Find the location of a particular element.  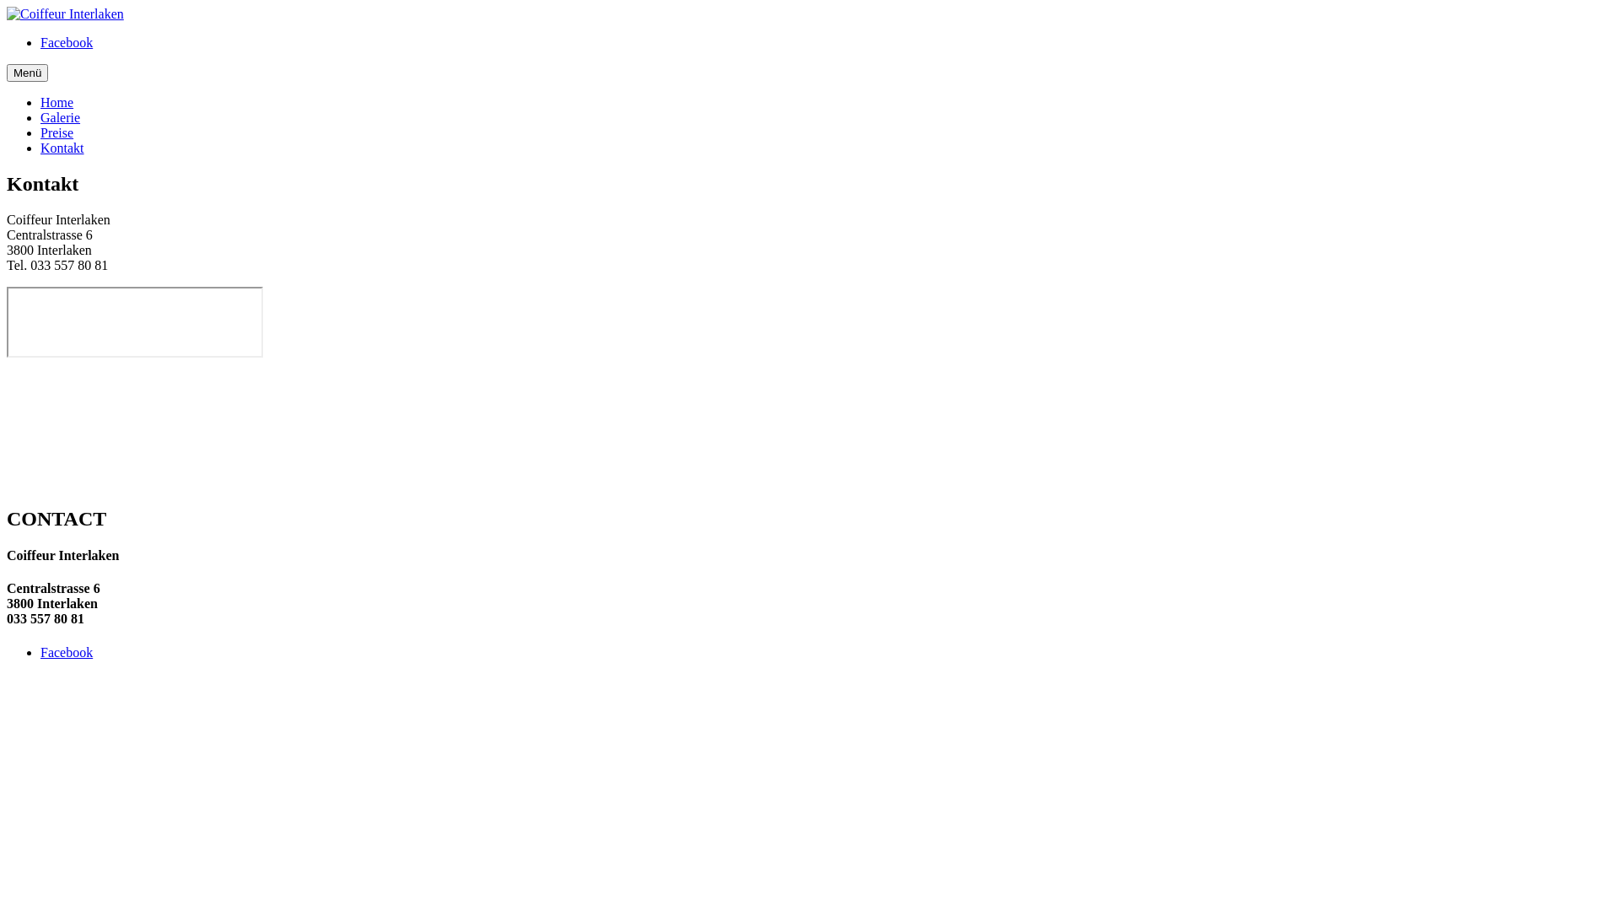

Facebook is located at coordinates (67, 653).